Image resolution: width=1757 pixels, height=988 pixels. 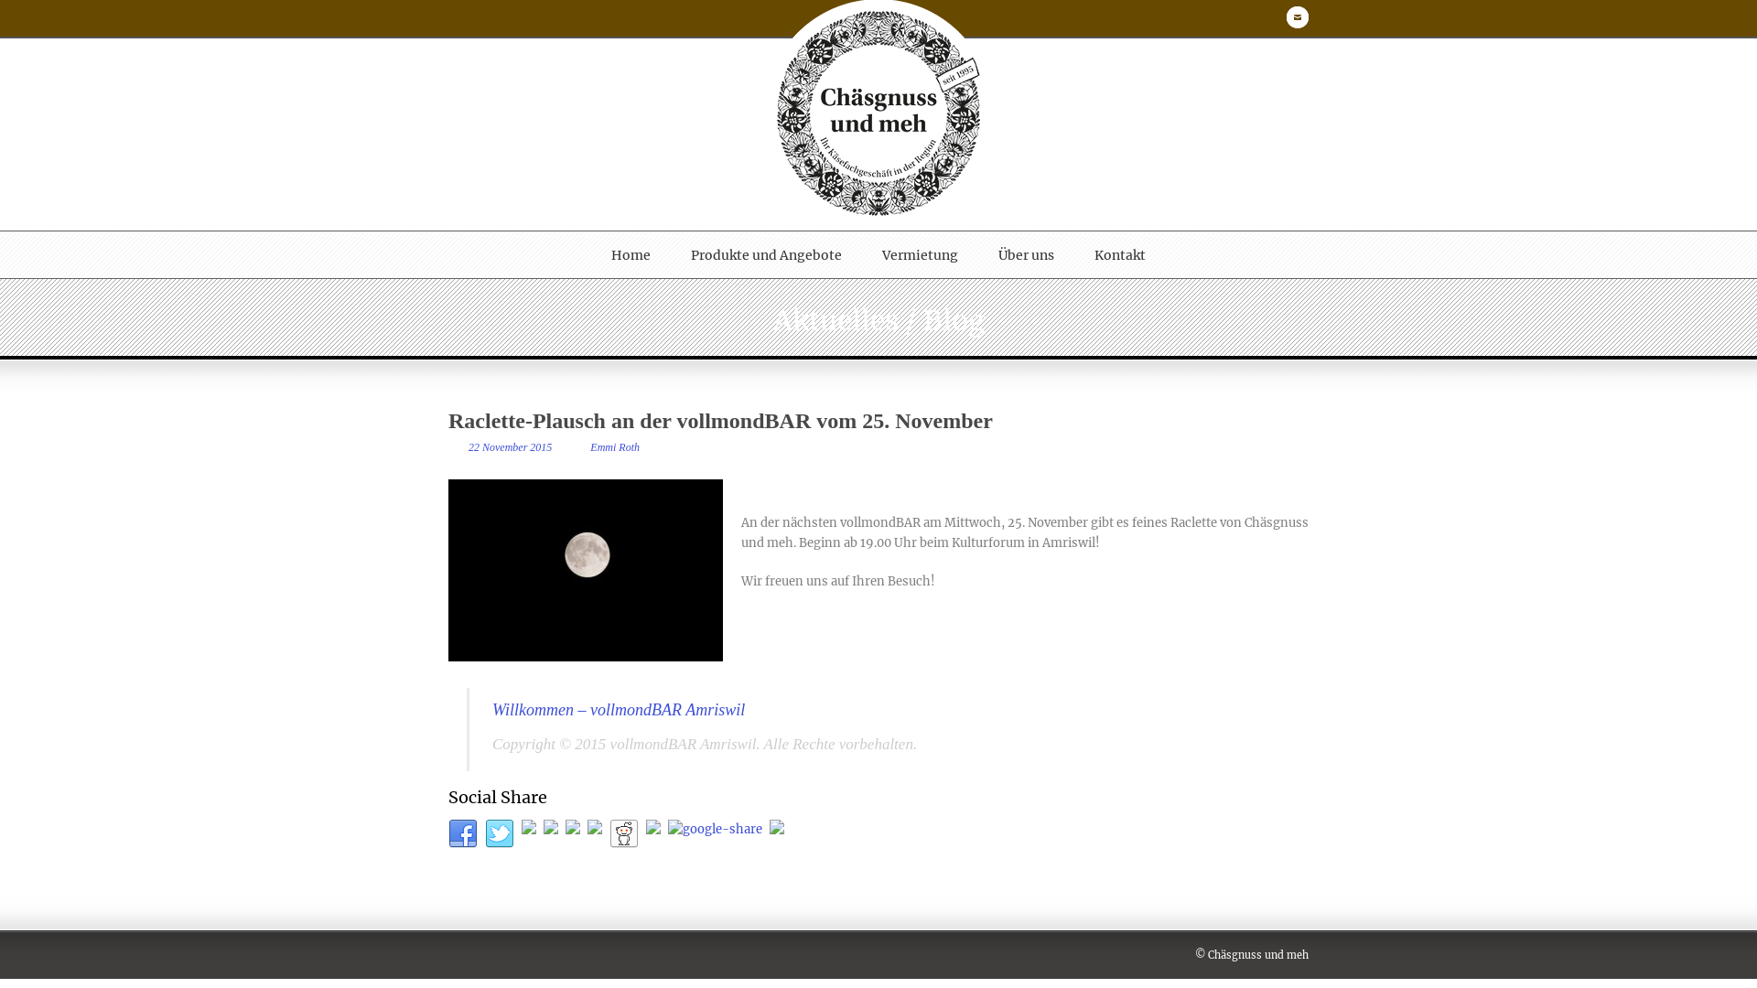 What do you see at coordinates (720, 421) in the screenshot?
I see `Raclette-Plausch an der vollmondBAR vom 25. November` at bounding box center [720, 421].